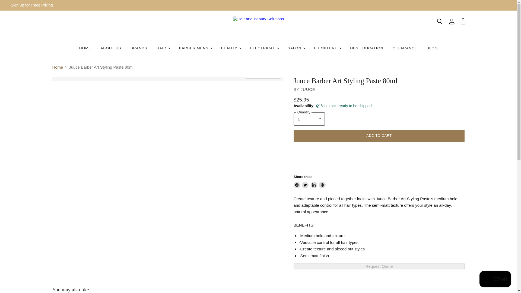 This screenshot has height=293, width=521. What do you see at coordinates (163, 48) in the screenshot?
I see `HAIR` at bounding box center [163, 48].